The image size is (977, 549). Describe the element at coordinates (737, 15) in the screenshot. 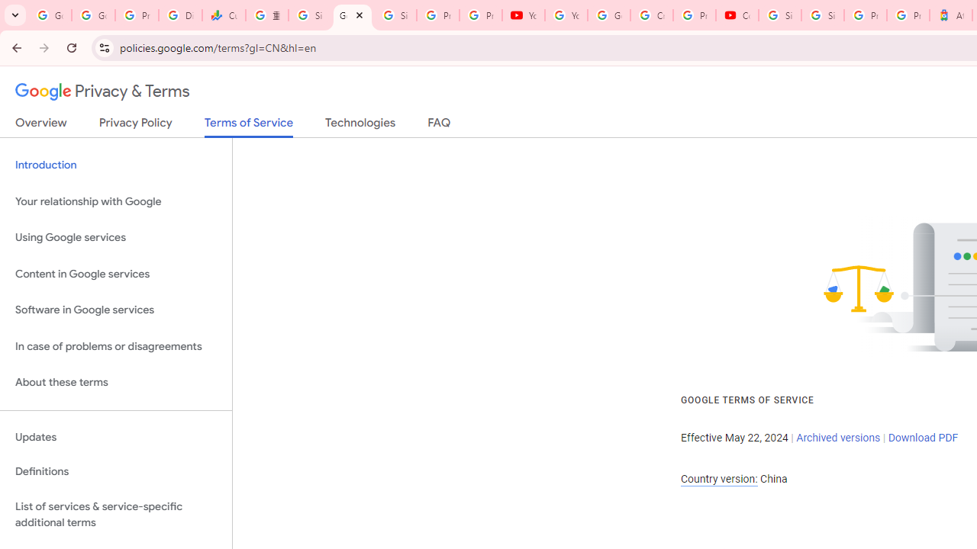

I see `Content Creator Programs & Opportunities - YouTube Creators` at that location.